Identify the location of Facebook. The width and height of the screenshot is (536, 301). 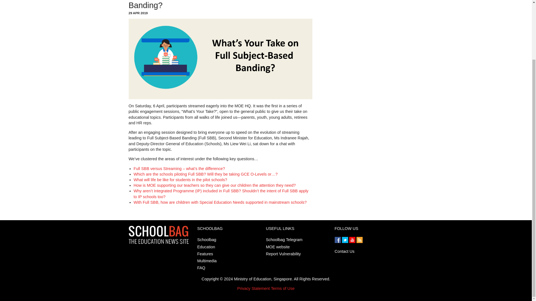
(338, 241).